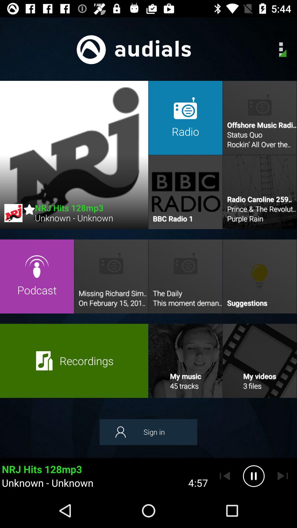  What do you see at coordinates (254, 476) in the screenshot?
I see `pause playback` at bounding box center [254, 476].